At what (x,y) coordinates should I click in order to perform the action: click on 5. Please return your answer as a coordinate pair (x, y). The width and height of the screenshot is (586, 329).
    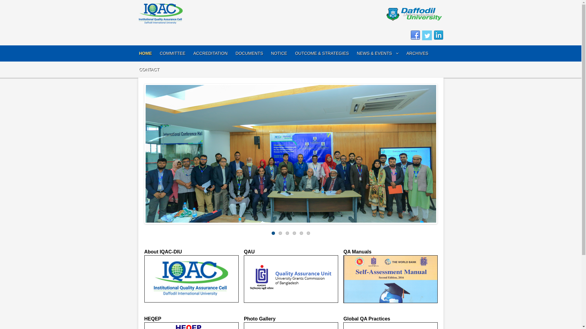
    Looking at the image, I should click on (302, 233).